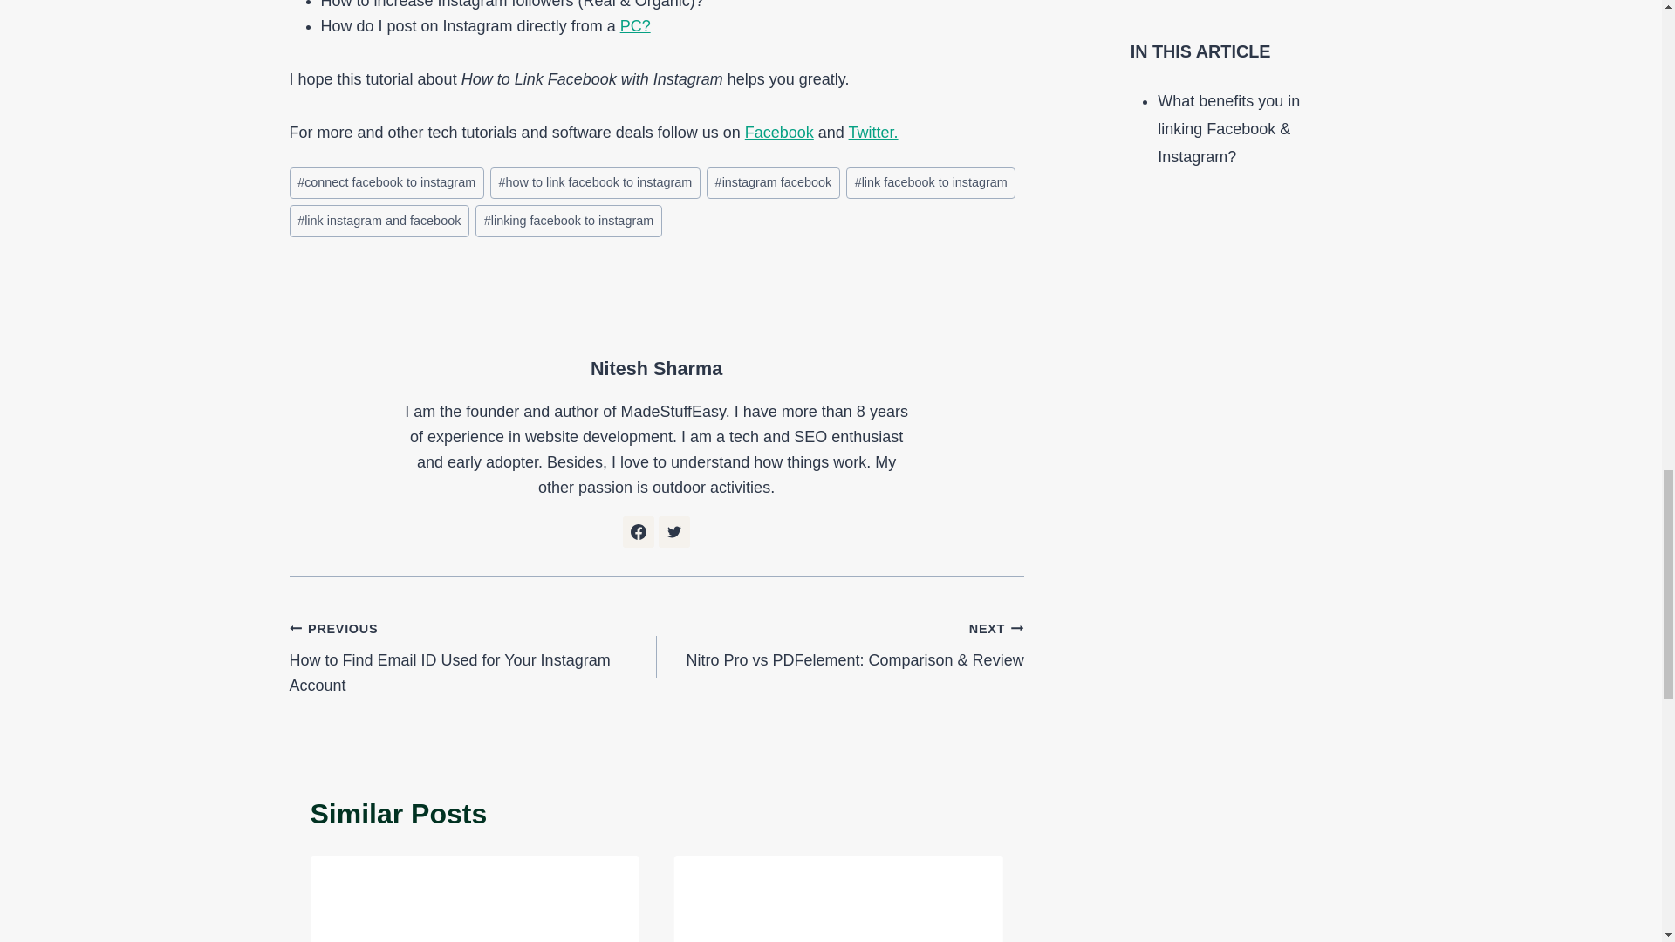 Image resolution: width=1675 pixels, height=942 pixels. What do you see at coordinates (873, 133) in the screenshot?
I see `Twitter.` at bounding box center [873, 133].